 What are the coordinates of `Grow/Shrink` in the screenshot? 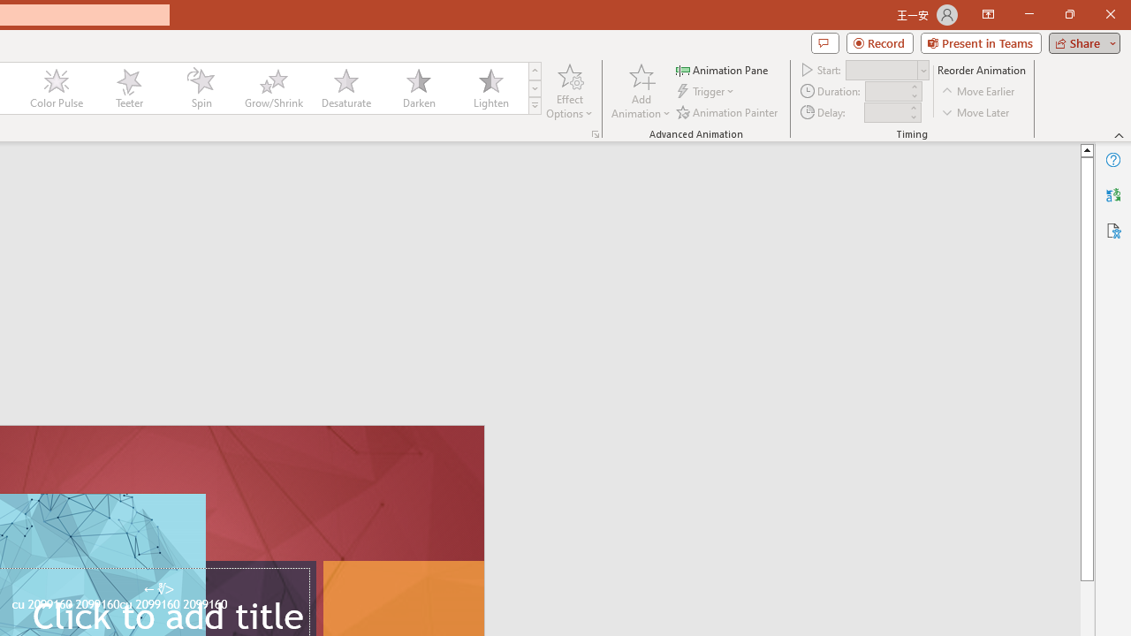 It's located at (273, 88).